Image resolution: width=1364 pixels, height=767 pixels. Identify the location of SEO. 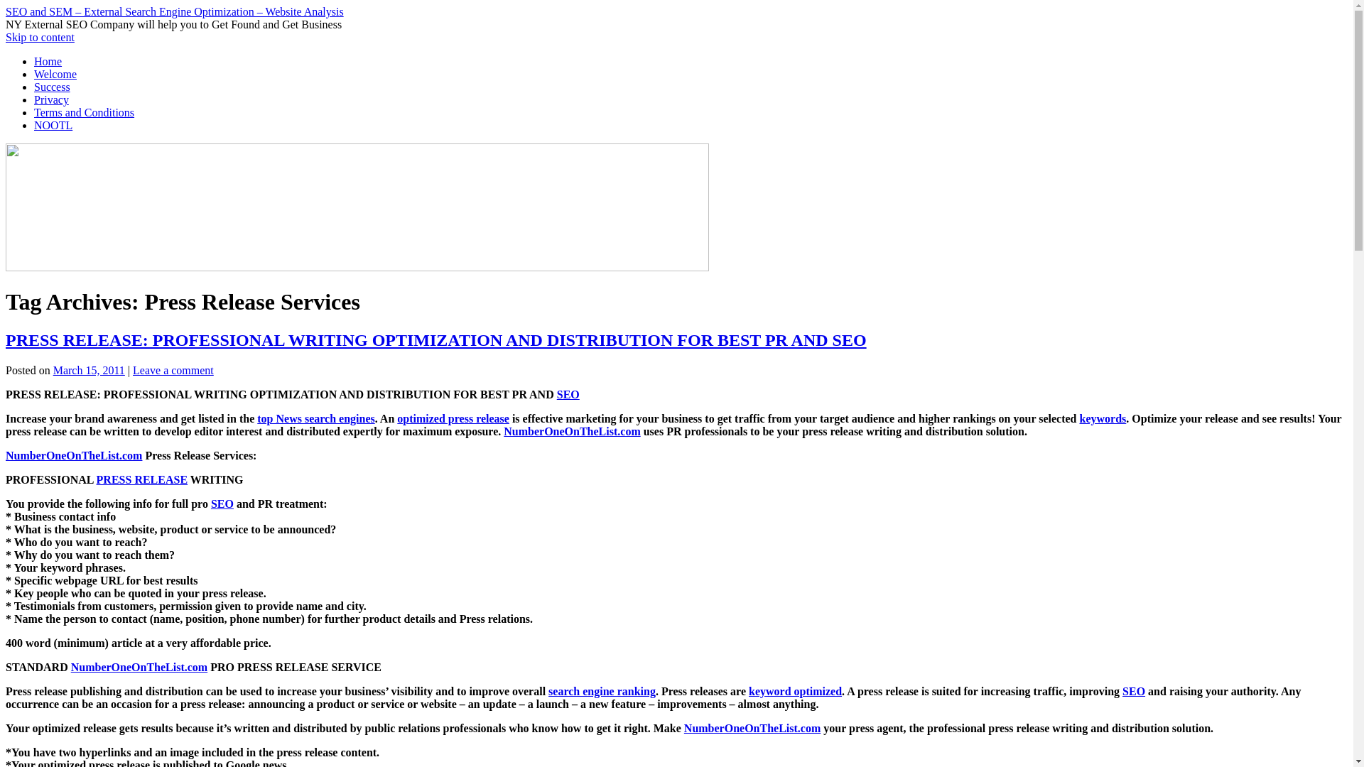
(1134, 691).